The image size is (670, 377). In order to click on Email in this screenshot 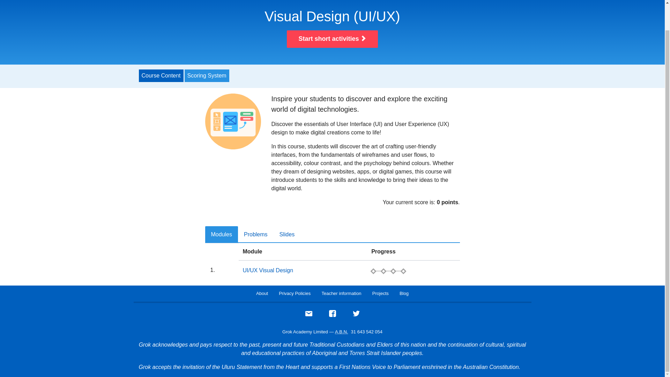, I will do `click(308, 316)`.